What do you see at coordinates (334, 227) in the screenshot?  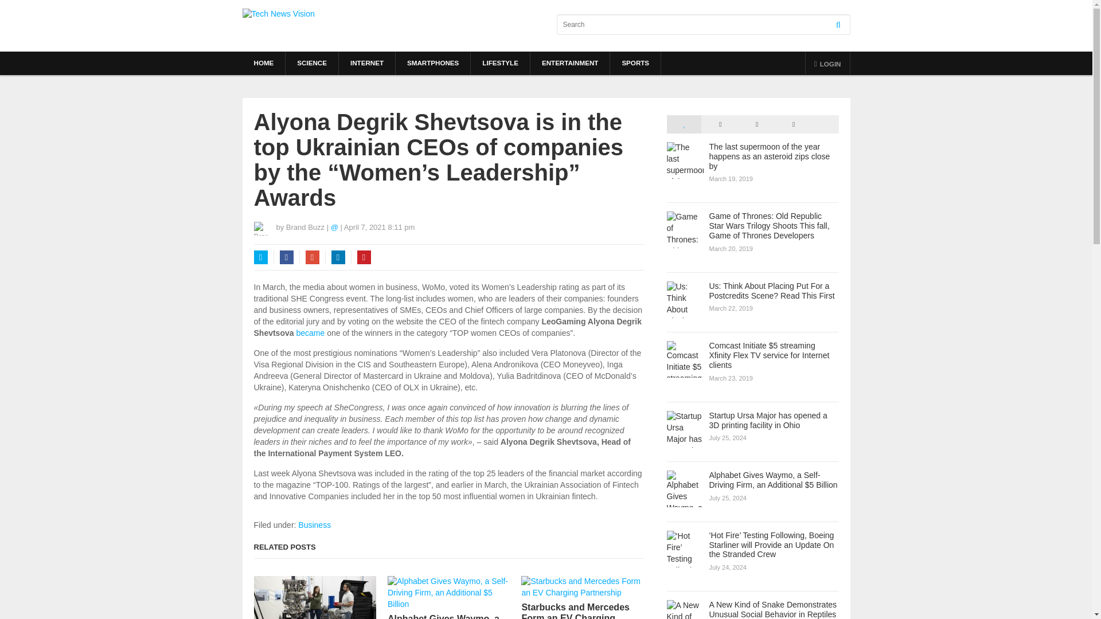 I see `Follow on Twitter` at bounding box center [334, 227].